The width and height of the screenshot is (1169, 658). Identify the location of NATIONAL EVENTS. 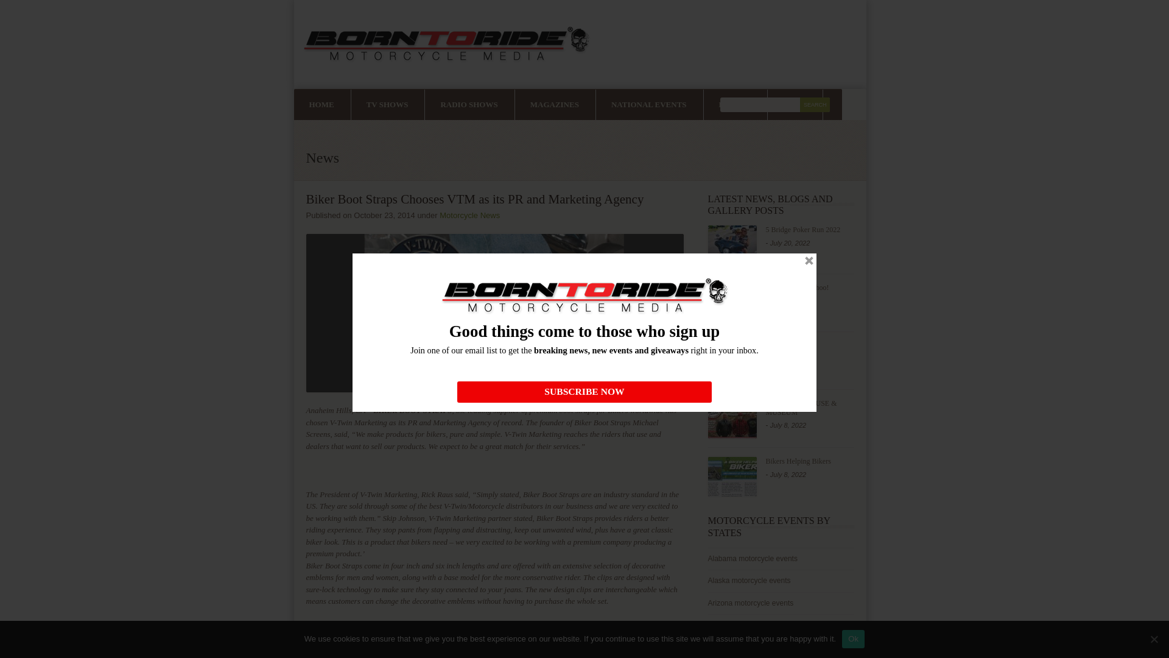
(649, 104).